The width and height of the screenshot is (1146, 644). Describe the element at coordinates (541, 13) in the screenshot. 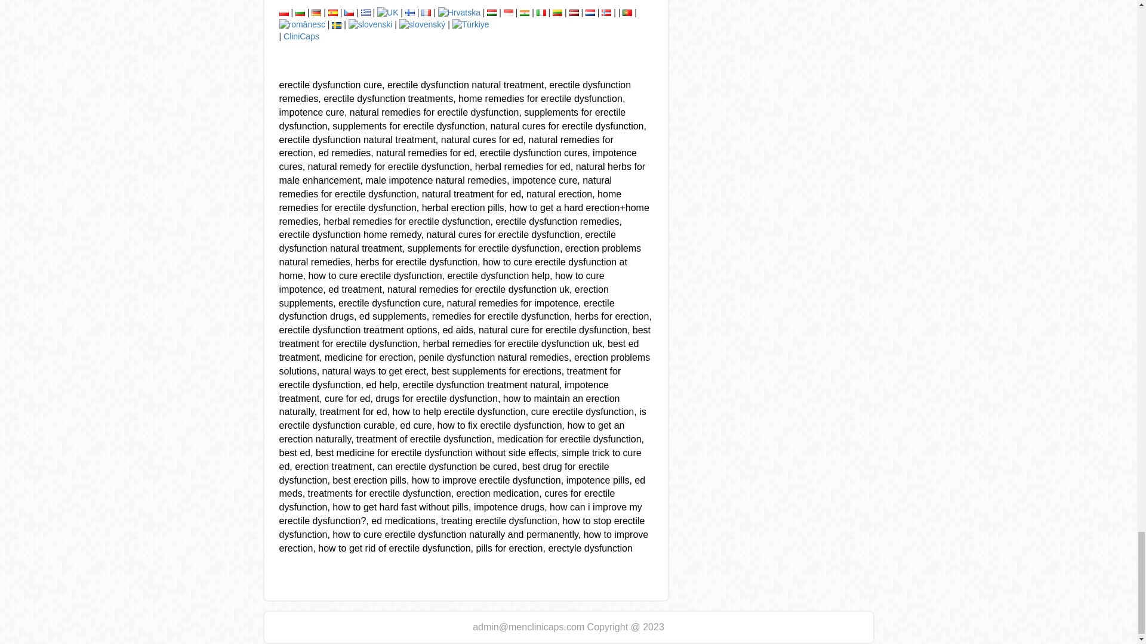

I see `italiano` at that location.